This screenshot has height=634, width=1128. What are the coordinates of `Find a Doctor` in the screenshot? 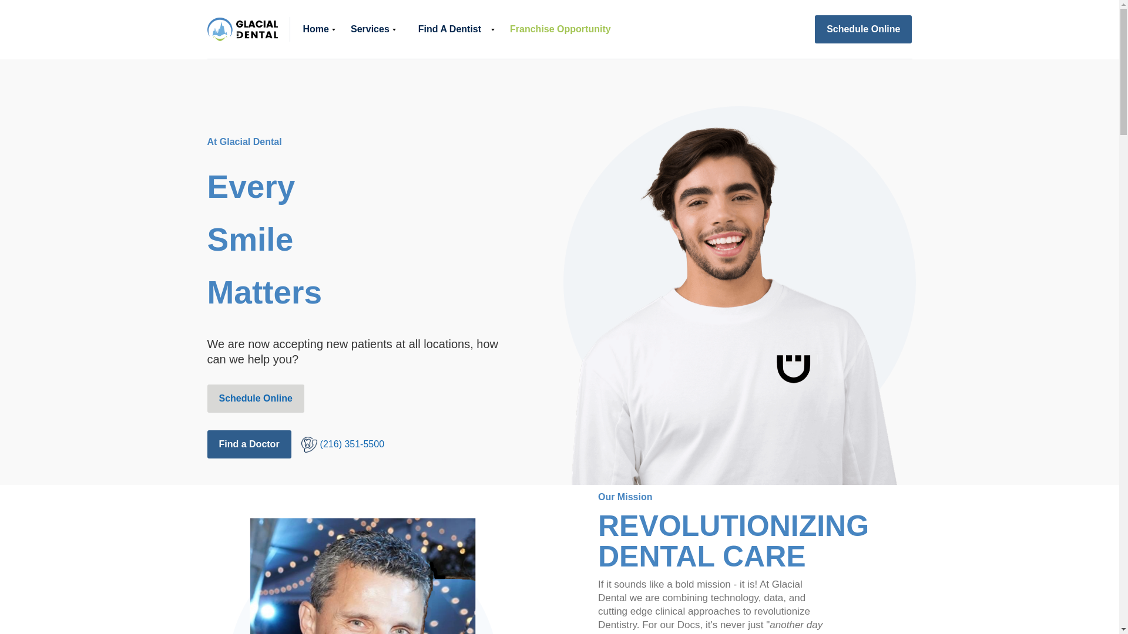 It's located at (249, 444).